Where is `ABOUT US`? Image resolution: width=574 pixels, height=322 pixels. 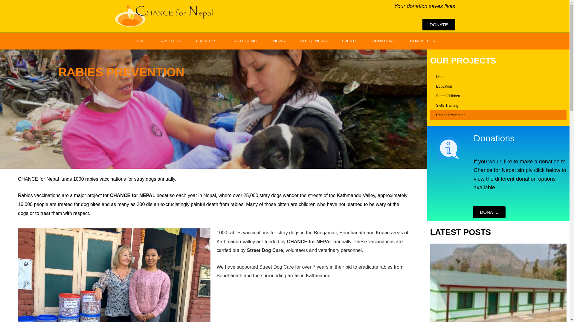 ABOUT US is located at coordinates (171, 41).